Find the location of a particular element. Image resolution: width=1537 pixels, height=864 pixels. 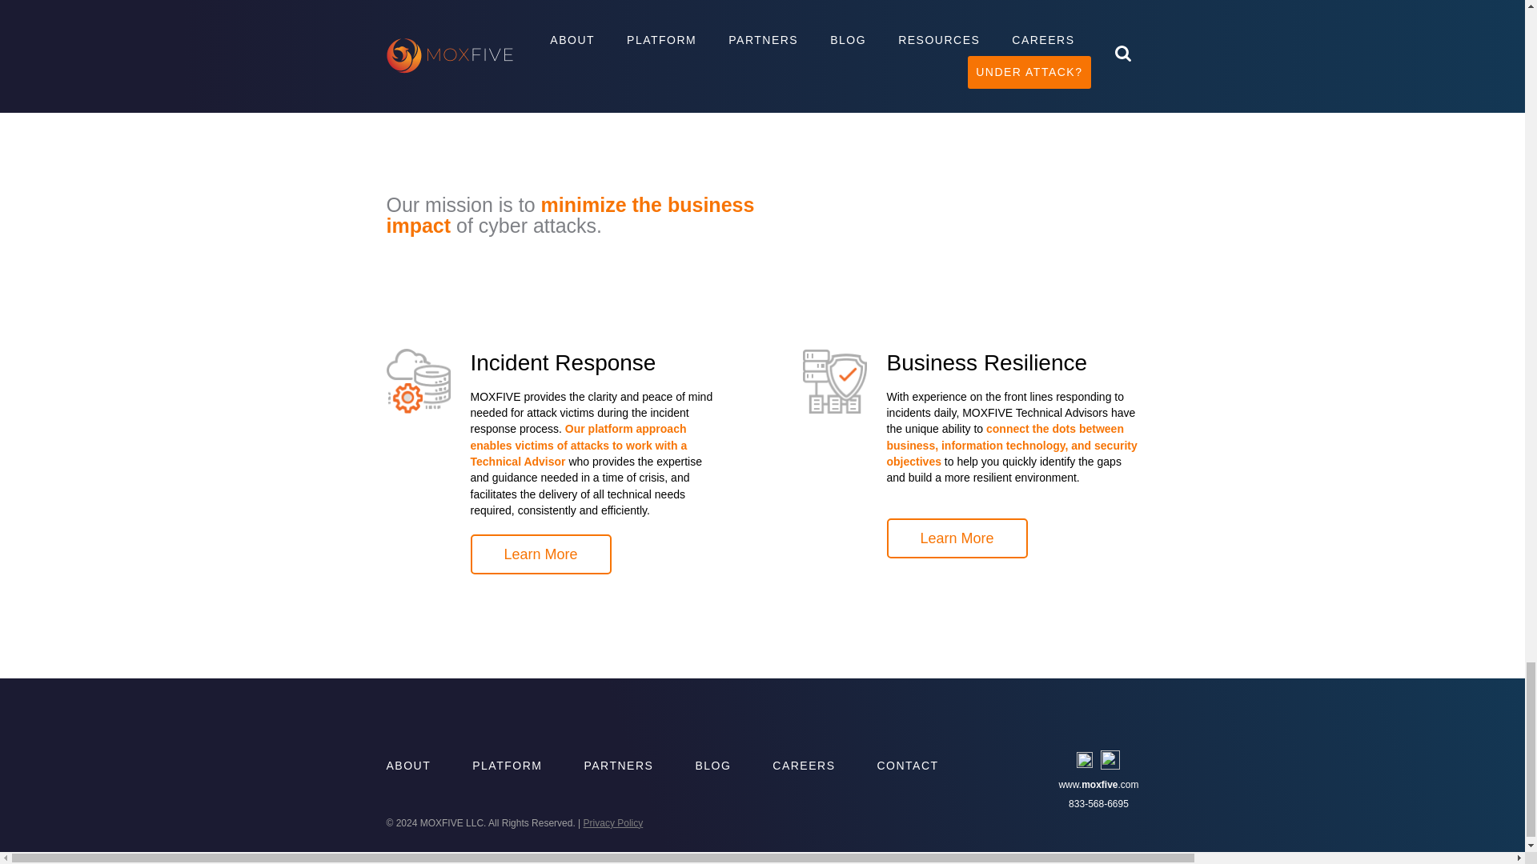

Learn More is located at coordinates (541, 554).